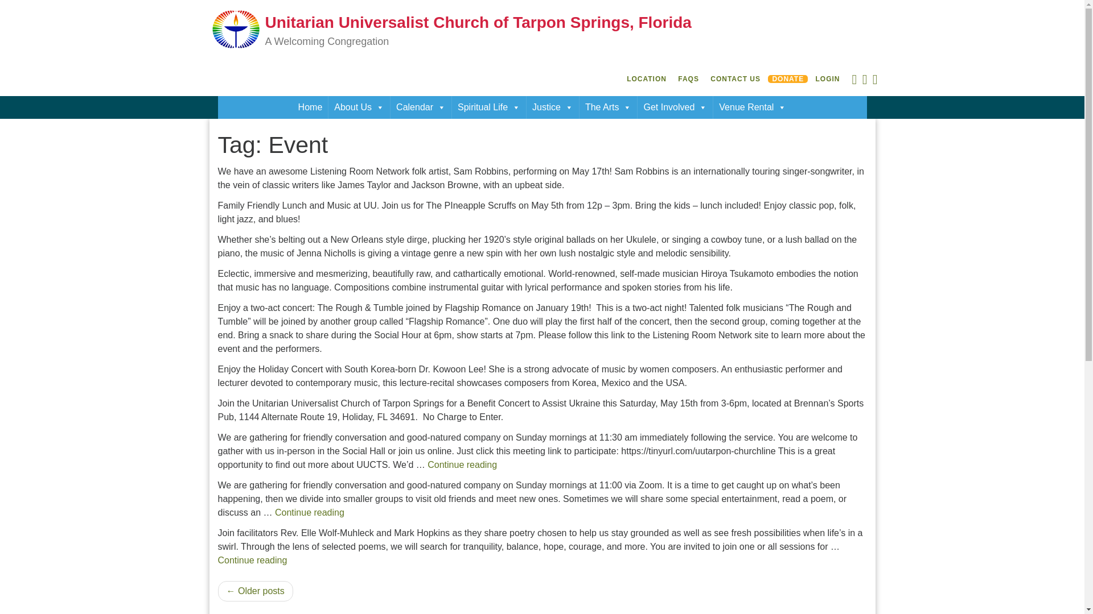 Image resolution: width=1093 pixels, height=614 pixels. I want to click on DONATE, so click(788, 78).